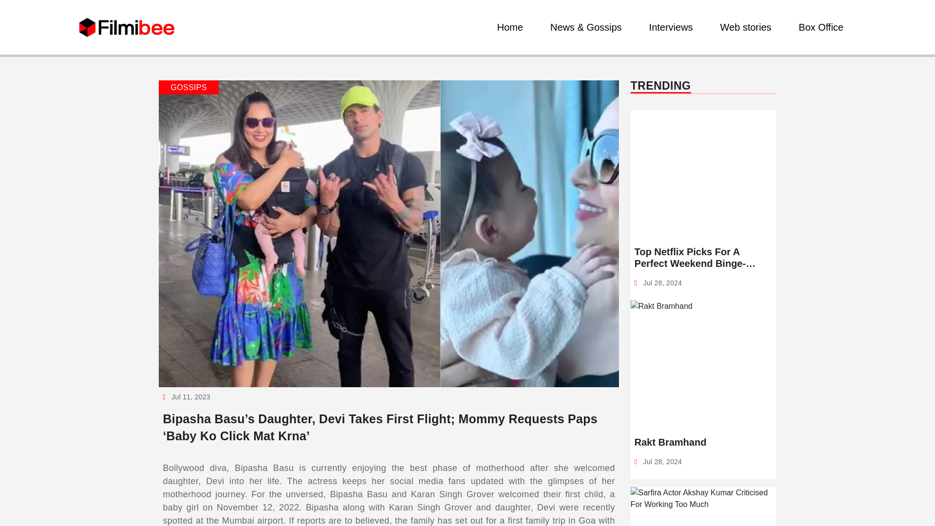 The height and width of the screenshot is (526, 935). Describe the element at coordinates (703, 442) in the screenshot. I see `Rakt Bramhand` at that location.